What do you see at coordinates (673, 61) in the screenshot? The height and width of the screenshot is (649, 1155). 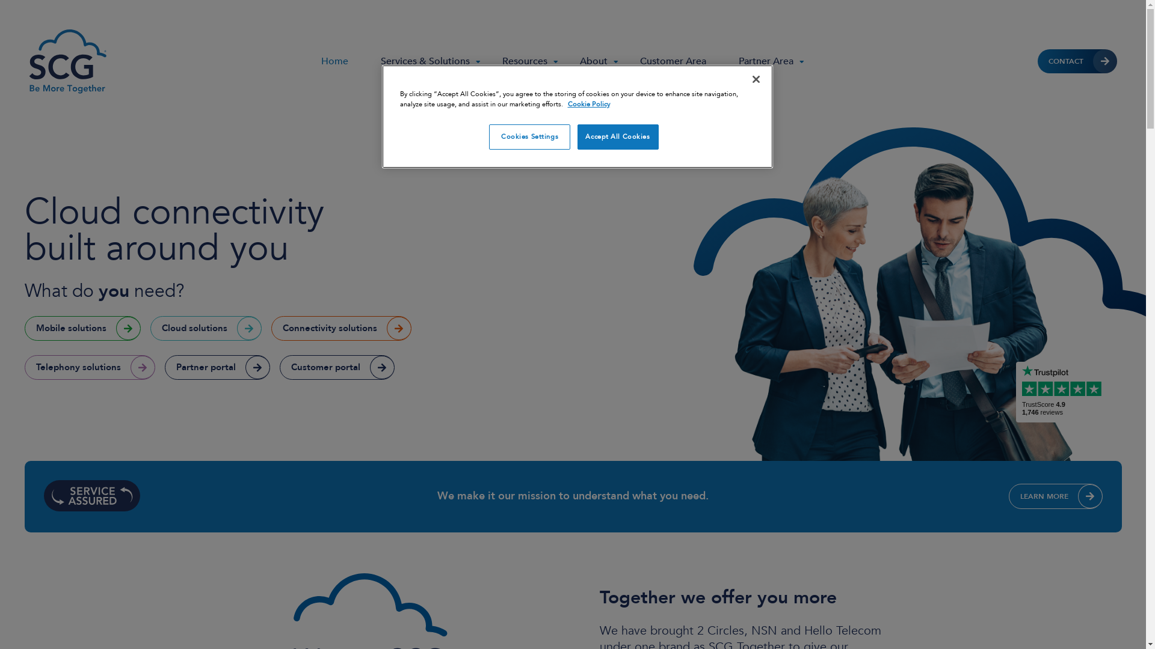 I see `Customer Area` at bounding box center [673, 61].